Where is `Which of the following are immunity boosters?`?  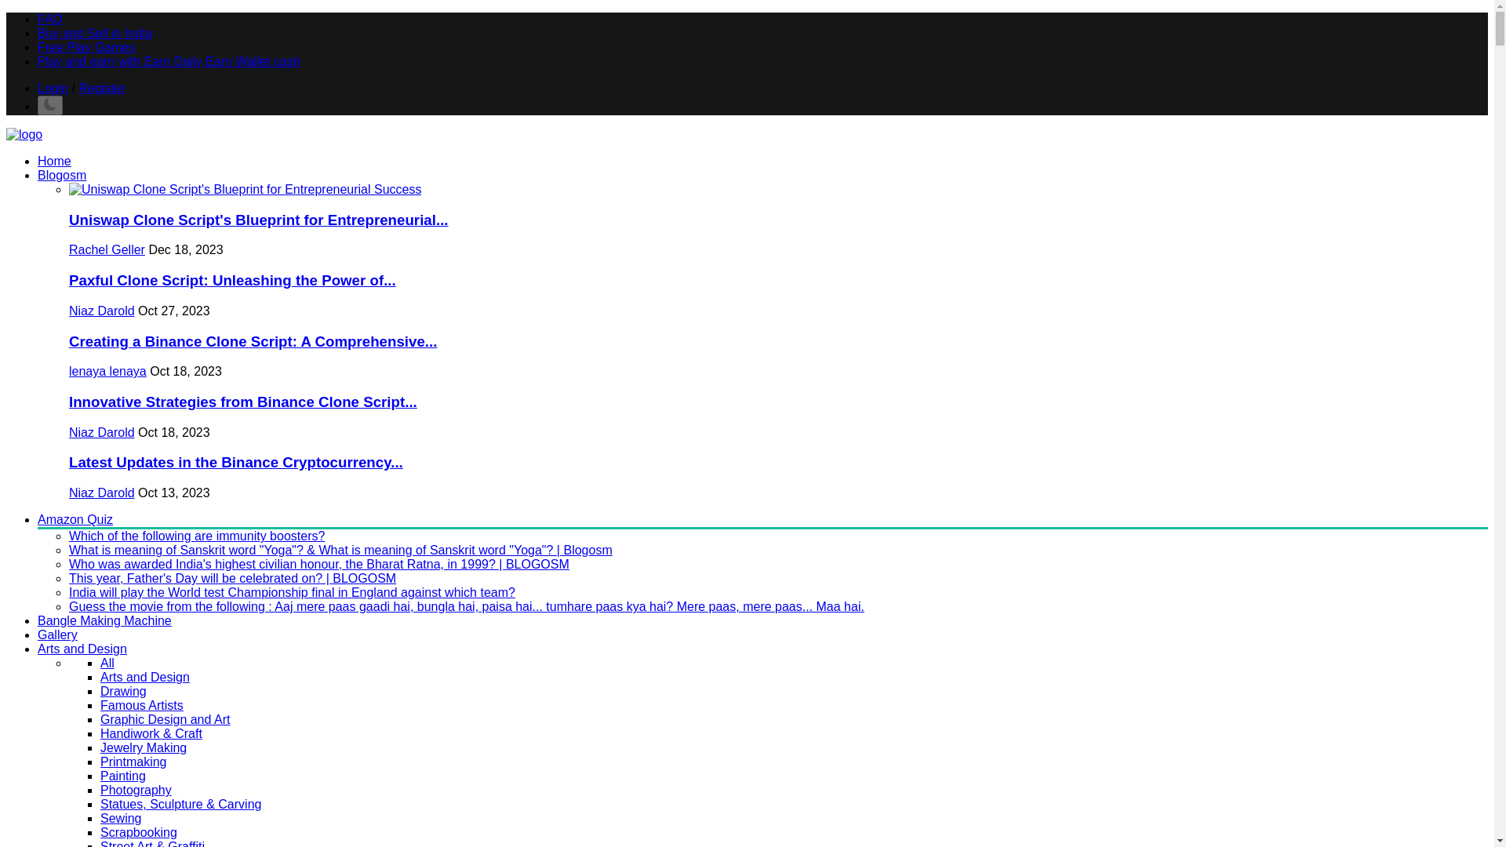 Which of the following are immunity boosters? is located at coordinates (197, 536).